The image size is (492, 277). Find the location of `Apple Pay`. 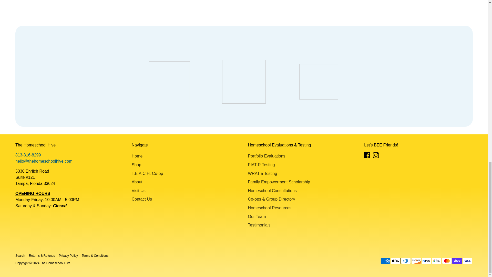

Apple Pay is located at coordinates (395, 261).